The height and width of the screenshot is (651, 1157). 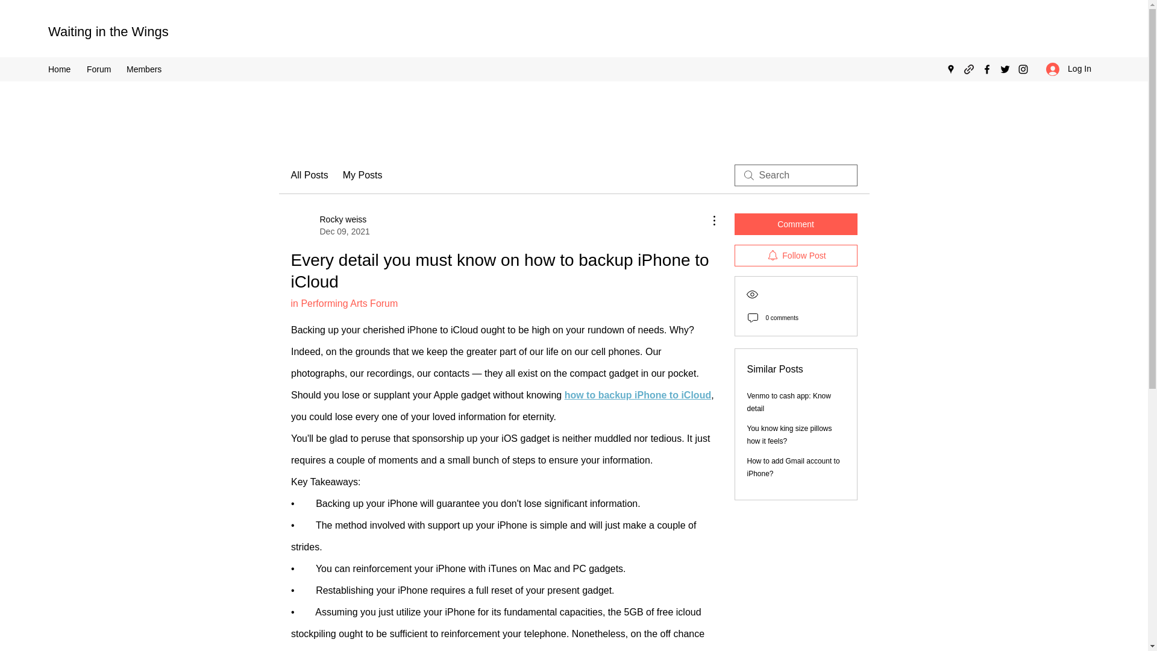 What do you see at coordinates (789, 402) in the screenshot?
I see `How to add Gmail account to iPhone?` at bounding box center [789, 402].